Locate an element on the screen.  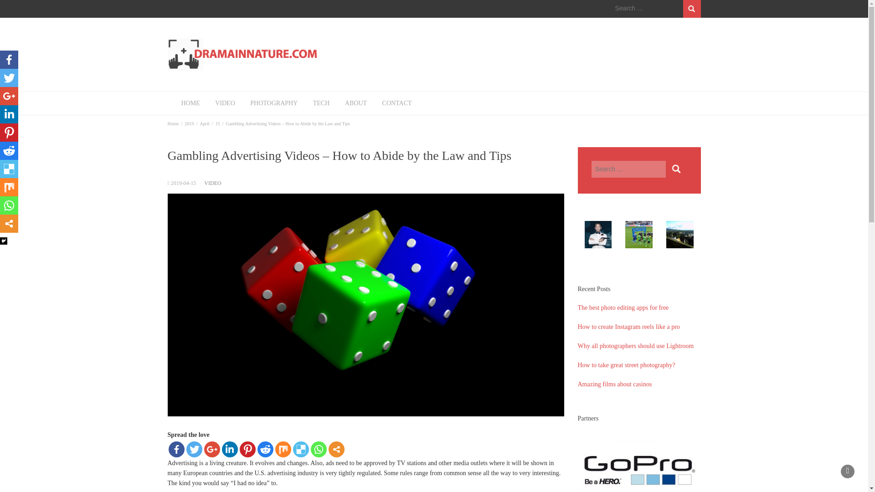
2019-04-15 is located at coordinates (183, 183).